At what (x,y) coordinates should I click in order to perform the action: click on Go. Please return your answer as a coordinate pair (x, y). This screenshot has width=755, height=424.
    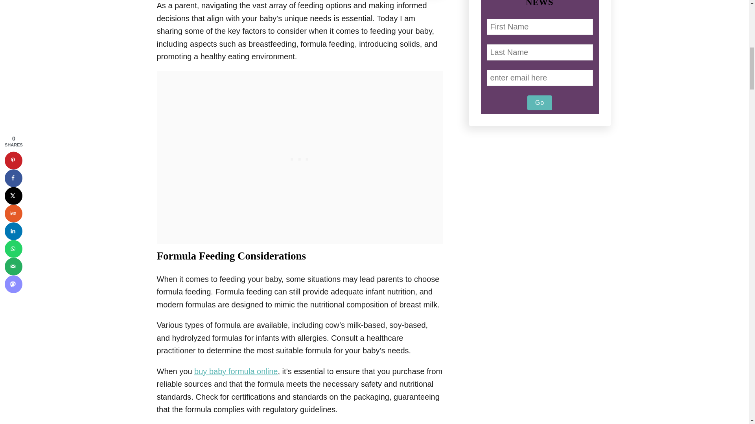
    Looking at the image, I should click on (540, 103).